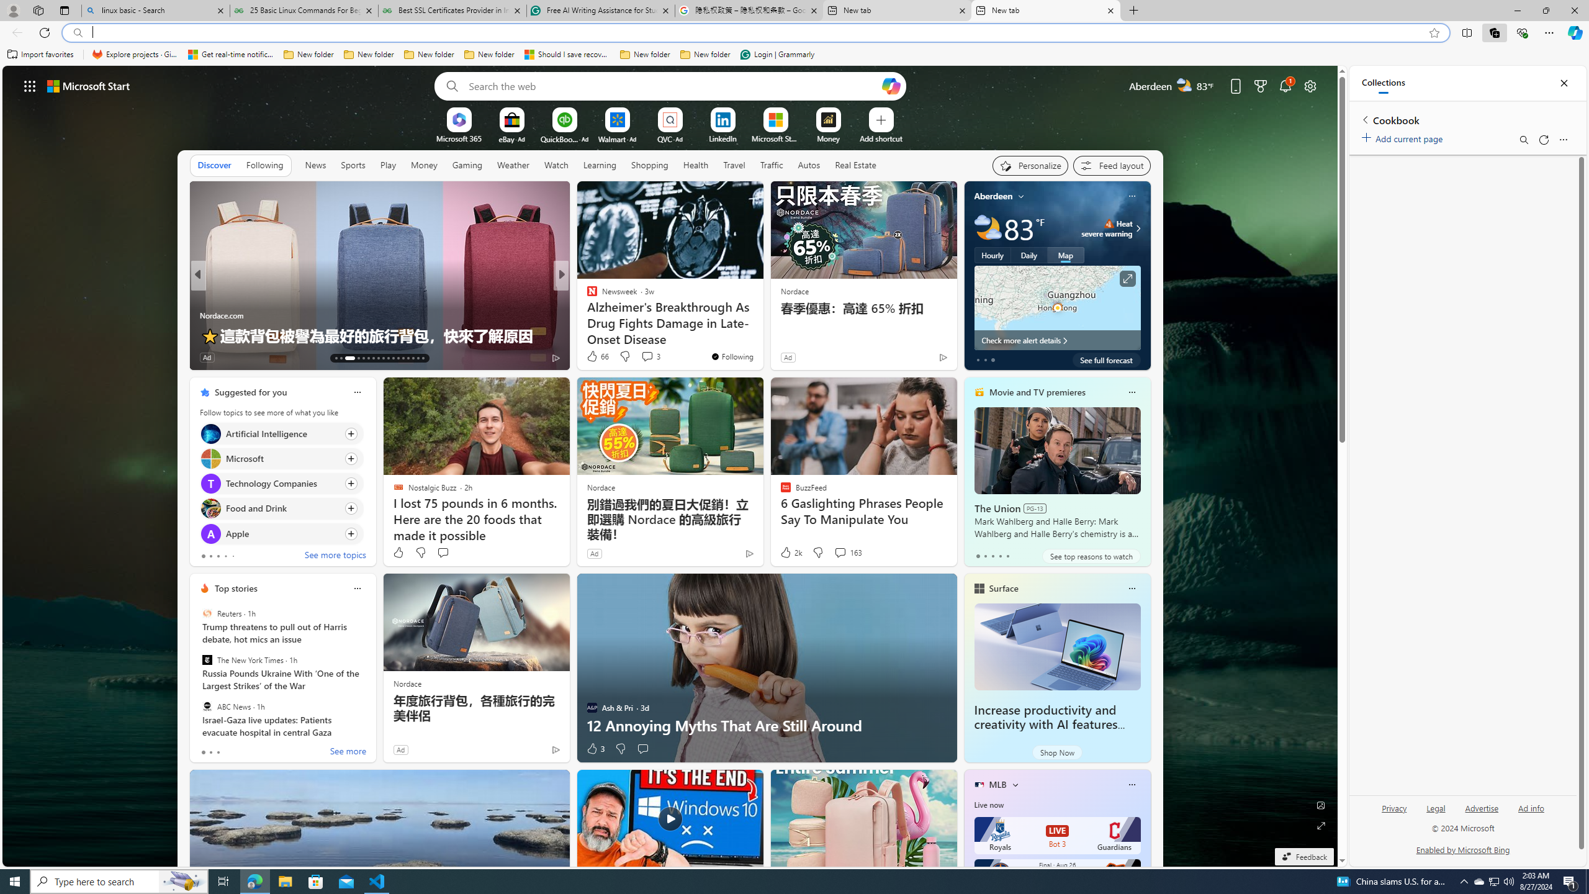 The width and height of the screenshot is (1589, 894). I want to click on Class: icon-img, so click(1132, 784).